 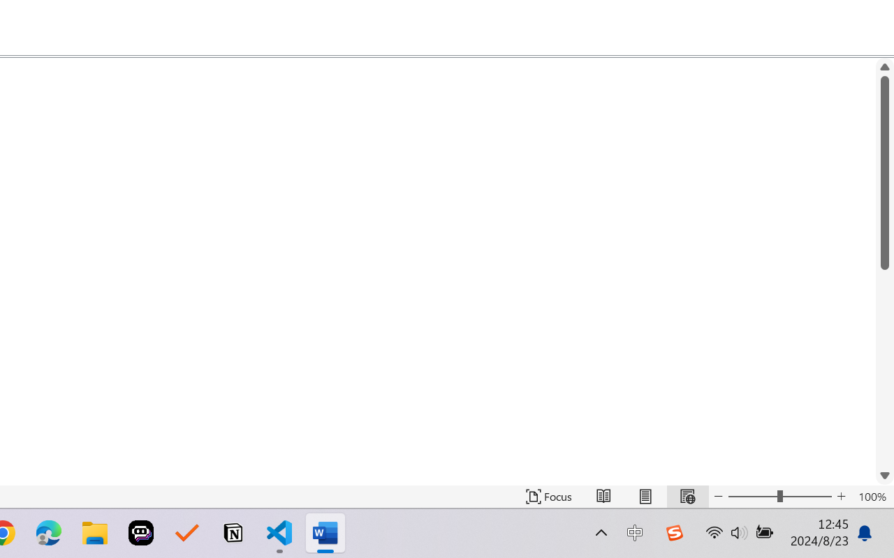 What do you see at coordinates (885, 67) in the screenshot?
I see `Line up` at bounding box center [885, 67].